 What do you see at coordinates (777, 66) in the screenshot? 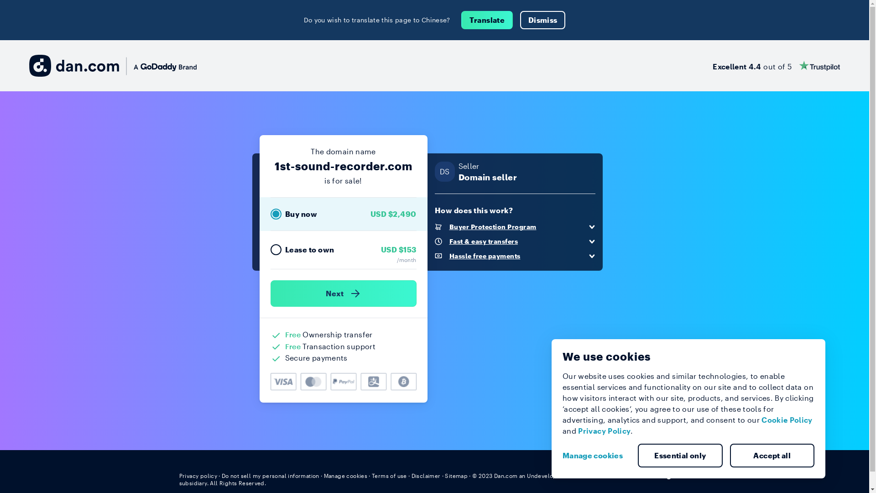
I see `Excellent 4.4 out of 5` at bounding box center [777, 66].